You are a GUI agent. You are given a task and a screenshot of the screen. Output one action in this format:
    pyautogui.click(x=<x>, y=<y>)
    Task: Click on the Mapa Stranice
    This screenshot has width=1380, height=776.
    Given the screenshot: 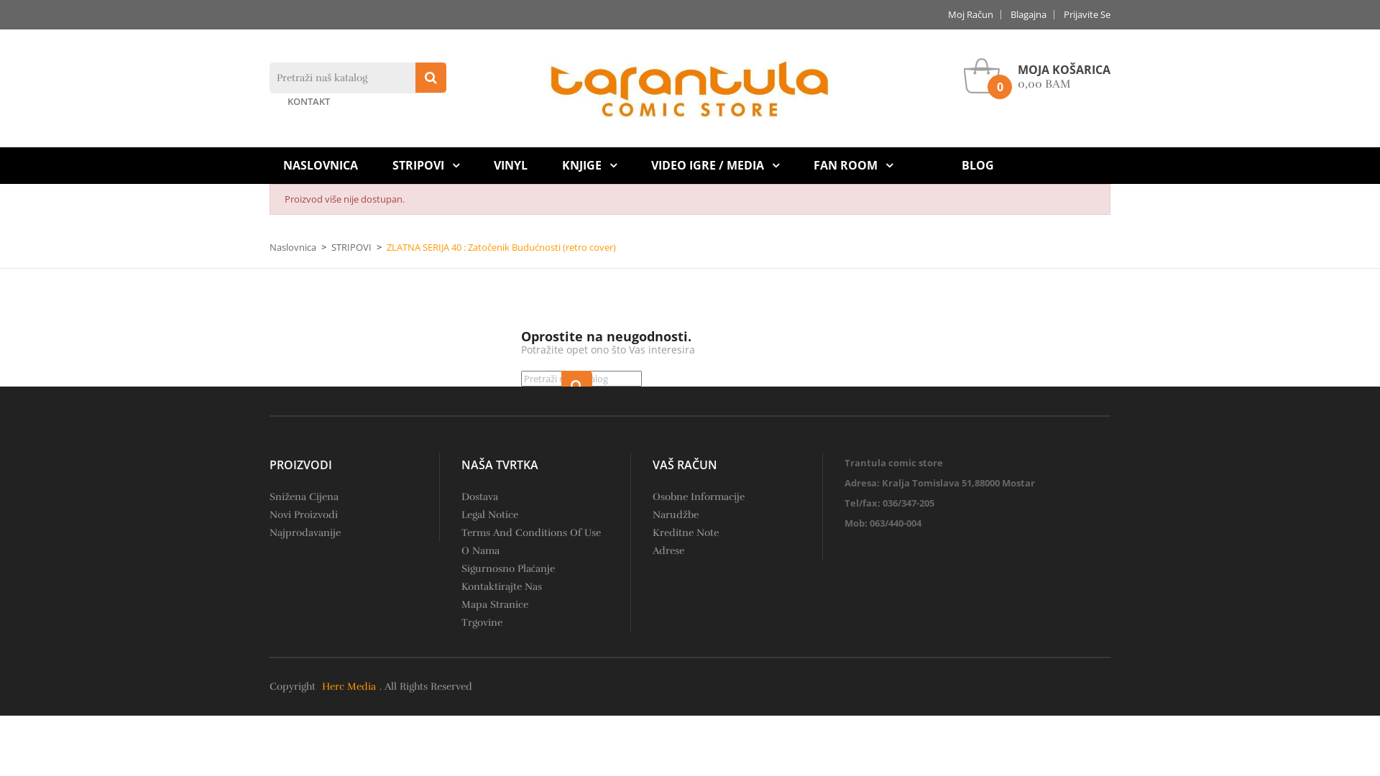 What is the action you would take?
    pyautogui.click(x=494, y=605)
    